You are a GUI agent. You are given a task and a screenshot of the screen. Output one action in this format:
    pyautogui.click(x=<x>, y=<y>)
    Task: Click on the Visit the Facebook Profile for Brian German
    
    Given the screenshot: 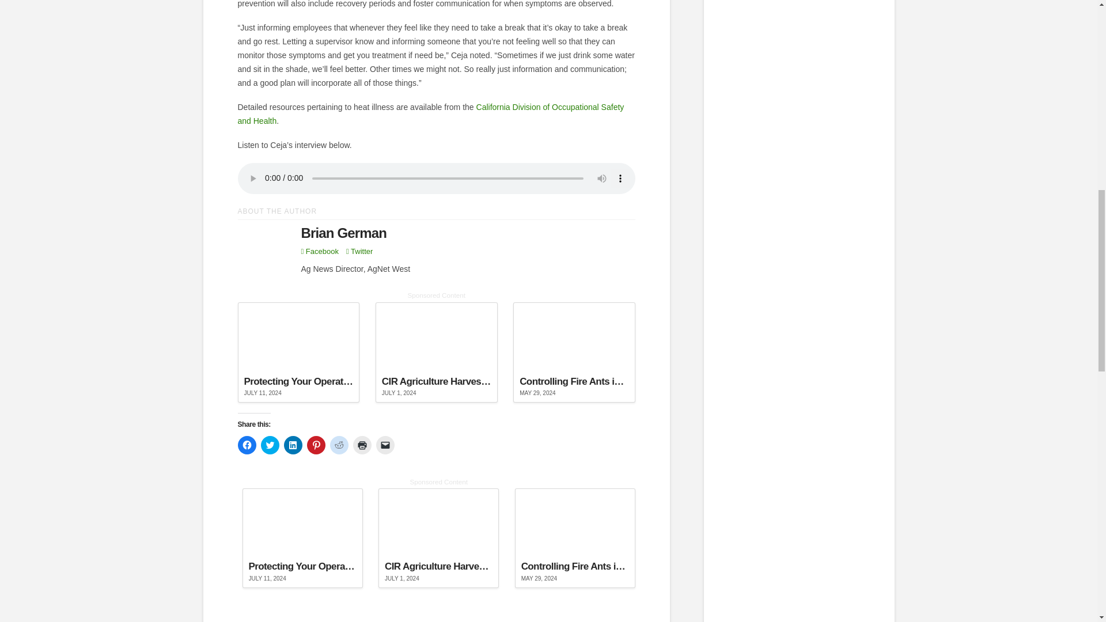 What is the action you would take?
    pyautogui.click(x=319, y=251)
    